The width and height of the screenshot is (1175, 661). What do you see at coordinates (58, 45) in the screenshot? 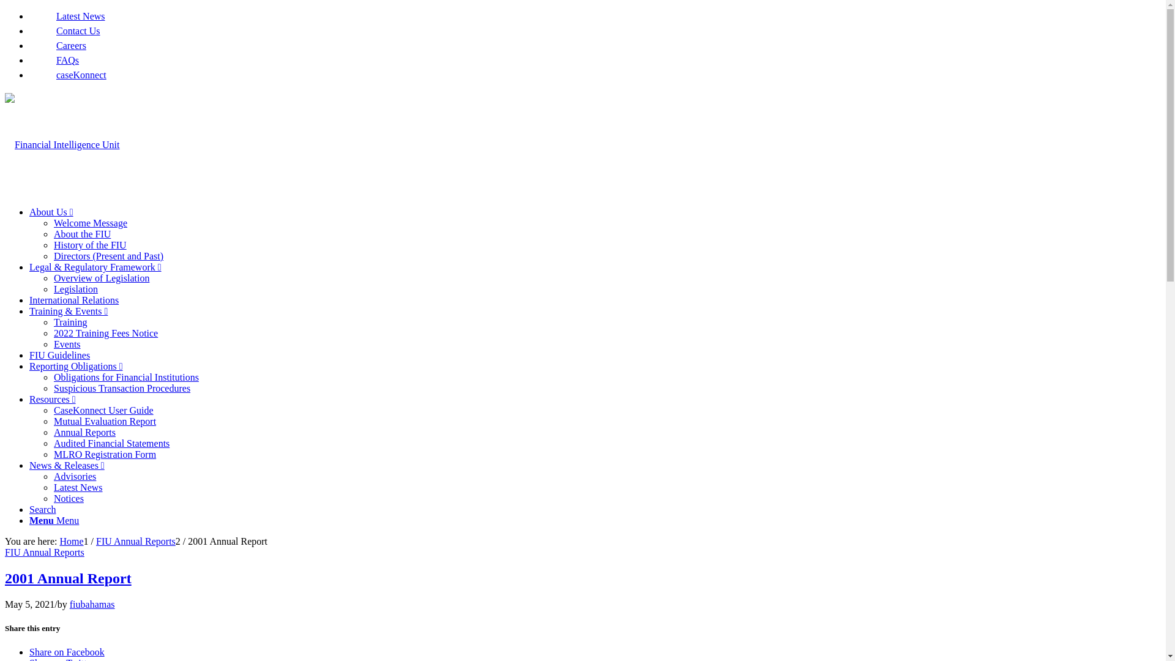
I see `Careers` at bounding box center [58, 45].